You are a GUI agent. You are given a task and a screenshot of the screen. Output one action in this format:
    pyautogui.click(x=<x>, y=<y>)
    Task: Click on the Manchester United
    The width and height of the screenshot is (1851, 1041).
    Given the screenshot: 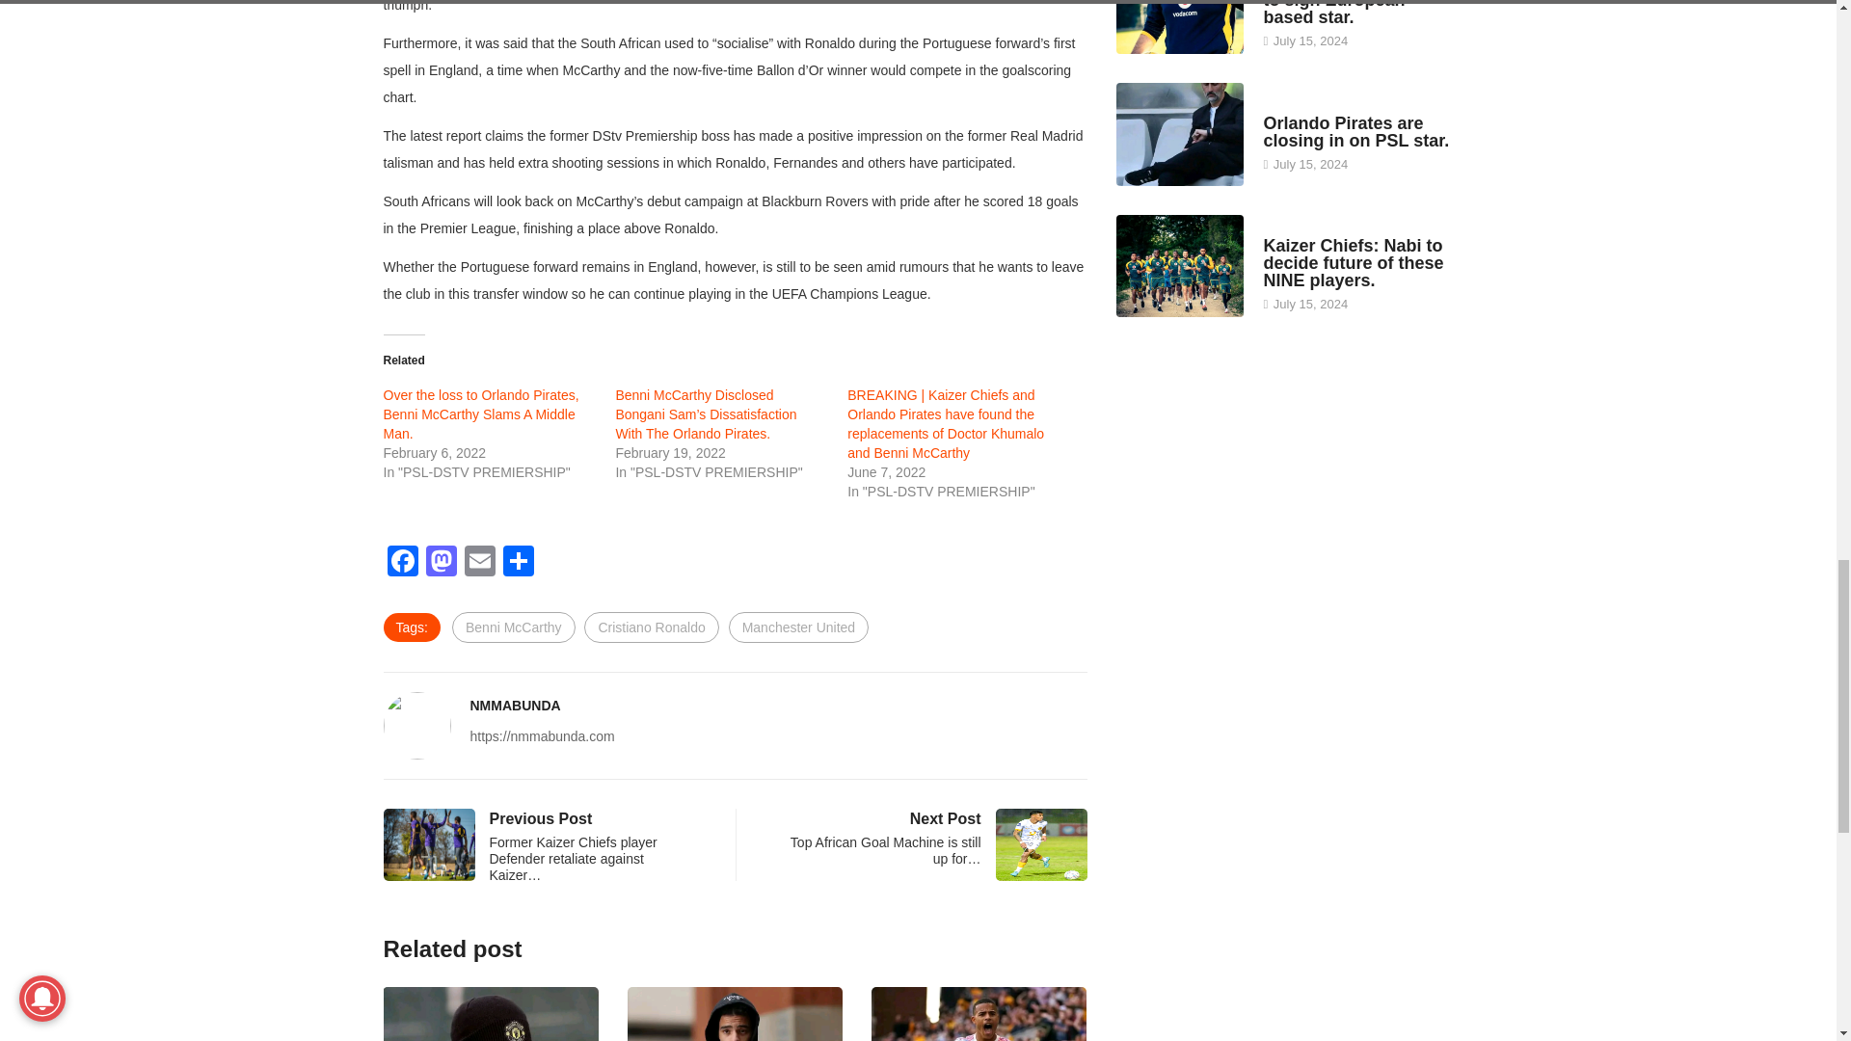 What is the action you would take?
    pyautogui.click(x=799, y=627)
    